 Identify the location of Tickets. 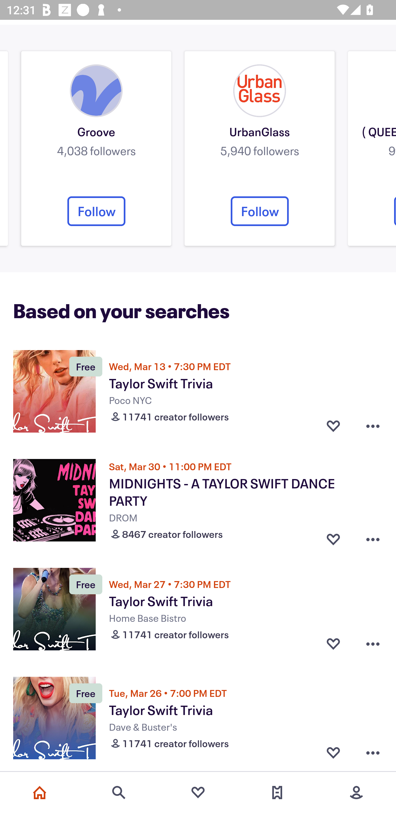
(277, 793).